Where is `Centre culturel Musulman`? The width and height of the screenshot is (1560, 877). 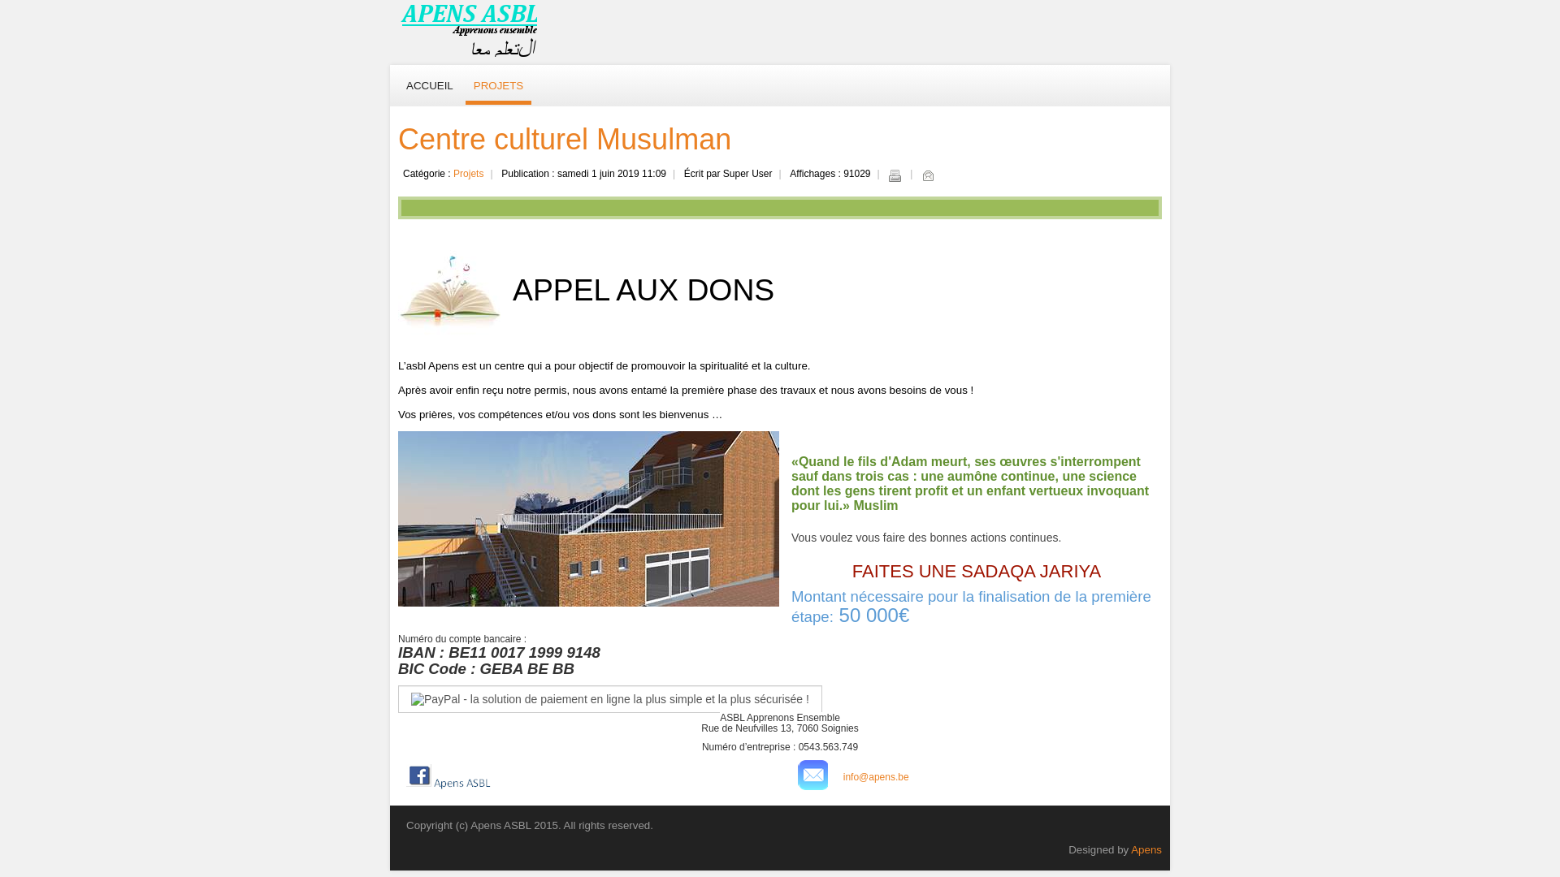
Centre culturel Musulman is located at coordinates (564, 140).